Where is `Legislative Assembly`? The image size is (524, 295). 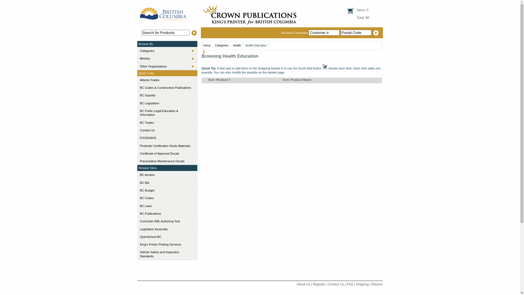
Legislative Assembly is located at coordinates (167, 229).